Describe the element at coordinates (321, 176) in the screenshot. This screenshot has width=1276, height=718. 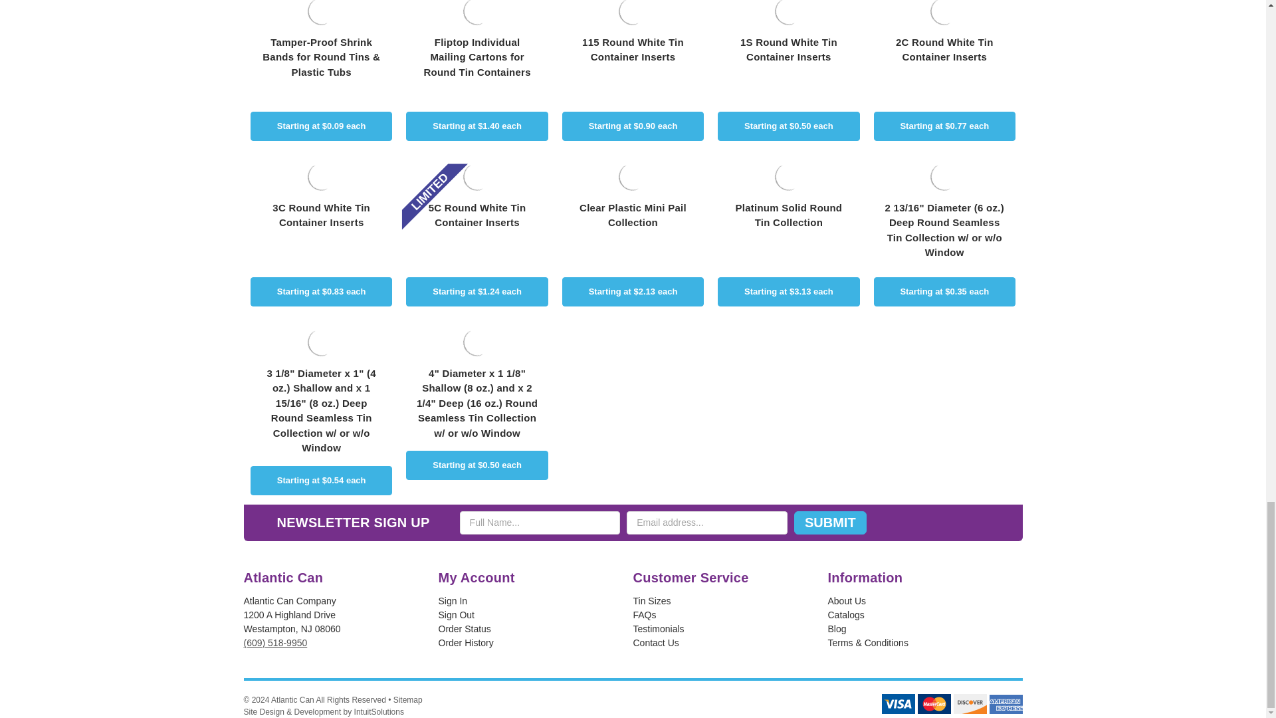
I see `3C Tin Insert` at that location.